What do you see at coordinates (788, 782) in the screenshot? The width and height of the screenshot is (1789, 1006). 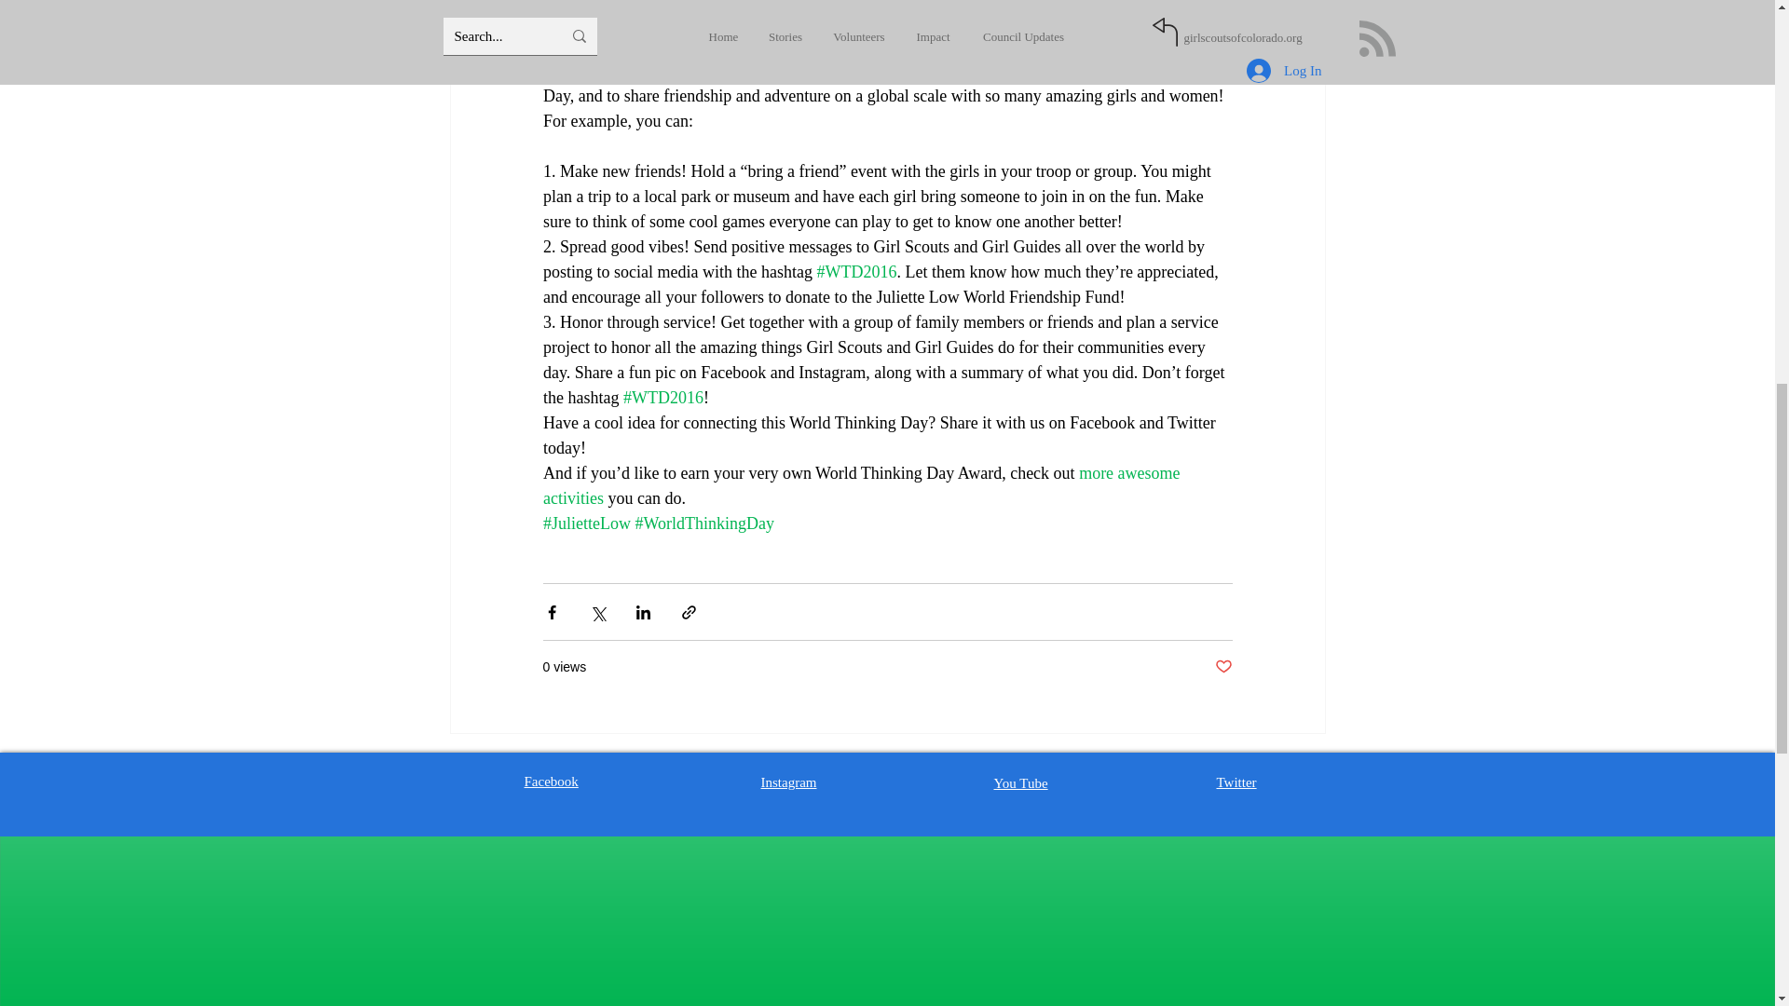 I see `Instagram` at bounding box center [788, 782].